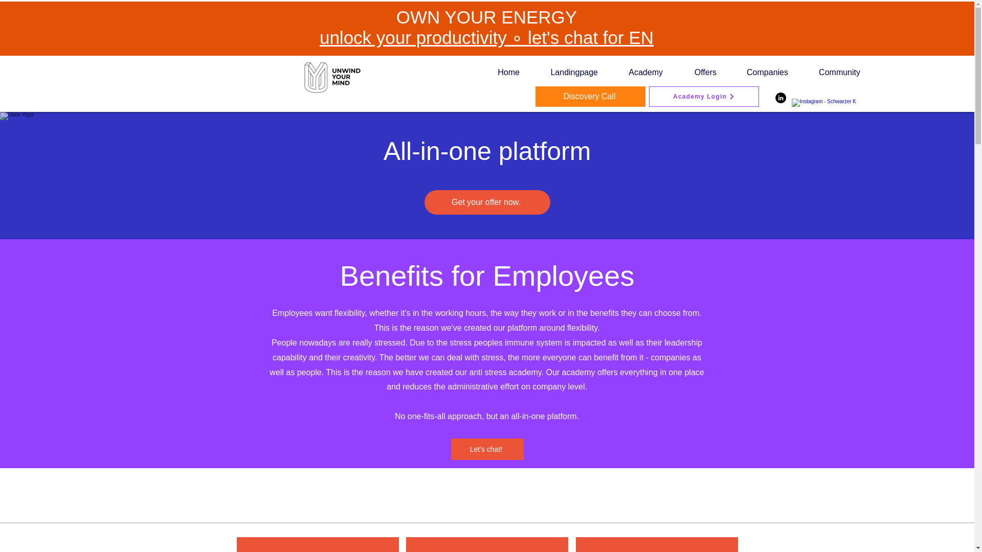 Image resolution: width=982 pixels, height=552 pixels. Describe the element at coordinates (487, 202) in the screenshot. I see `Get your offer now.` at that location.